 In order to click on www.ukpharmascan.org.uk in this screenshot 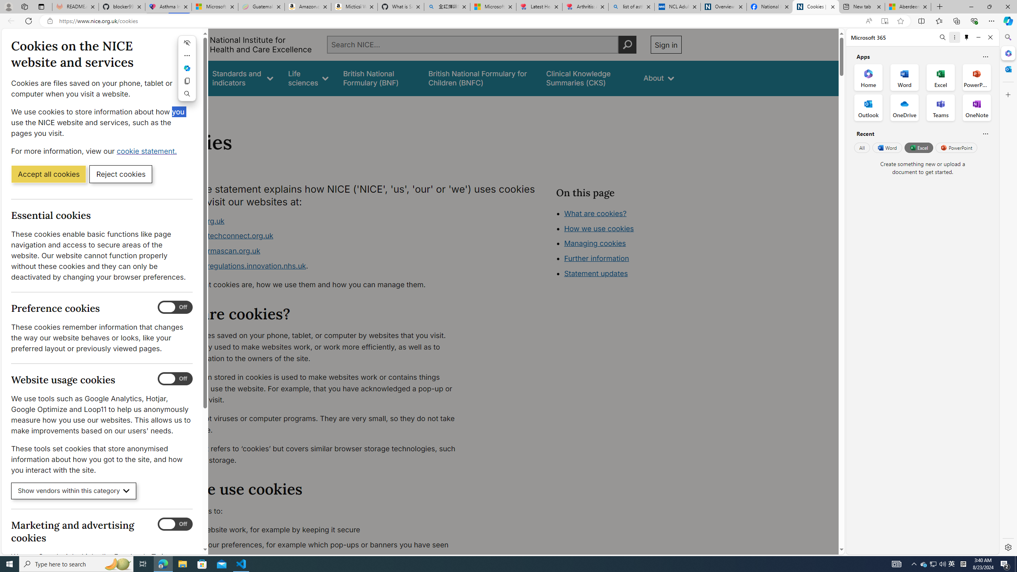, I will do `click(213, 251)`.